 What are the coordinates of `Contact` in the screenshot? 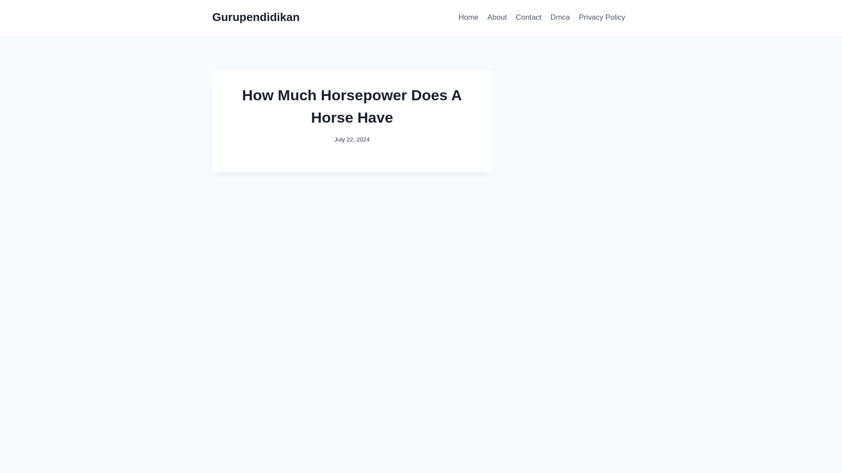 It's located at (528, 18).